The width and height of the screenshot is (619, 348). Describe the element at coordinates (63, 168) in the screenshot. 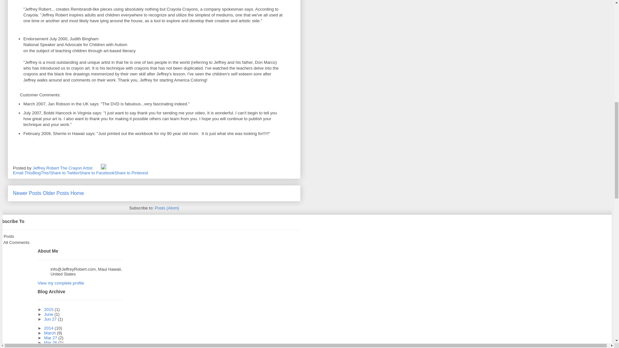

I see `Jeffrey Robert The Crayon Artist` at that location.